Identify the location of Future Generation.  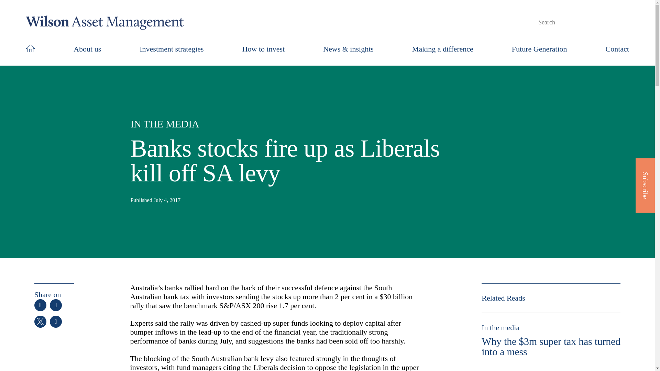
(539, 49).